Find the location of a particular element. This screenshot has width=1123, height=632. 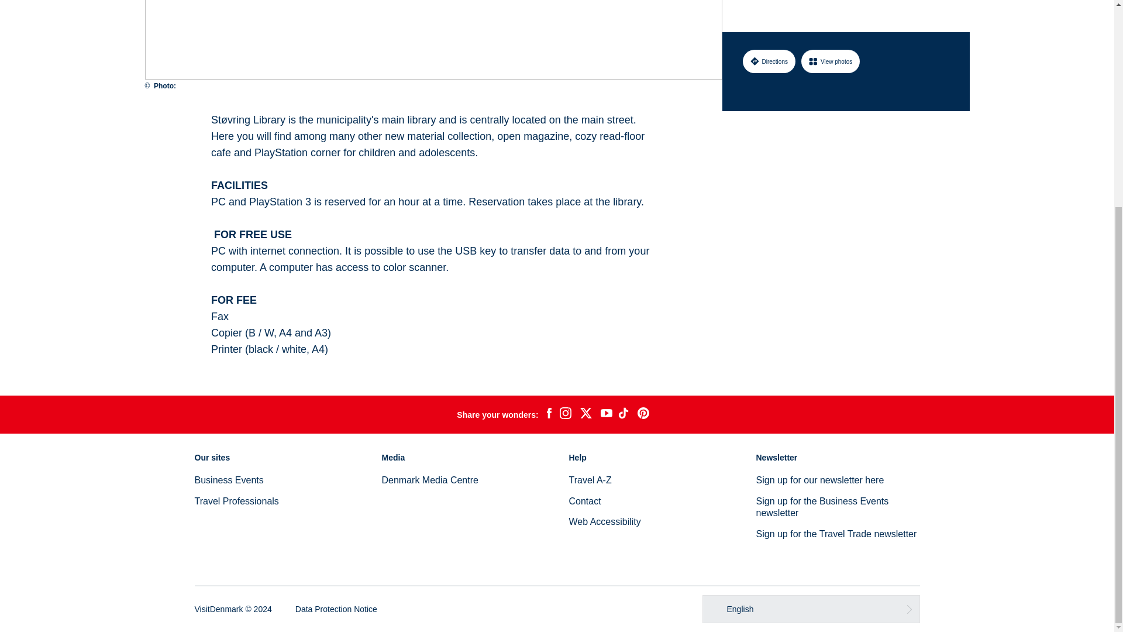

Travel Professionals is located at coordinates (236, 501).